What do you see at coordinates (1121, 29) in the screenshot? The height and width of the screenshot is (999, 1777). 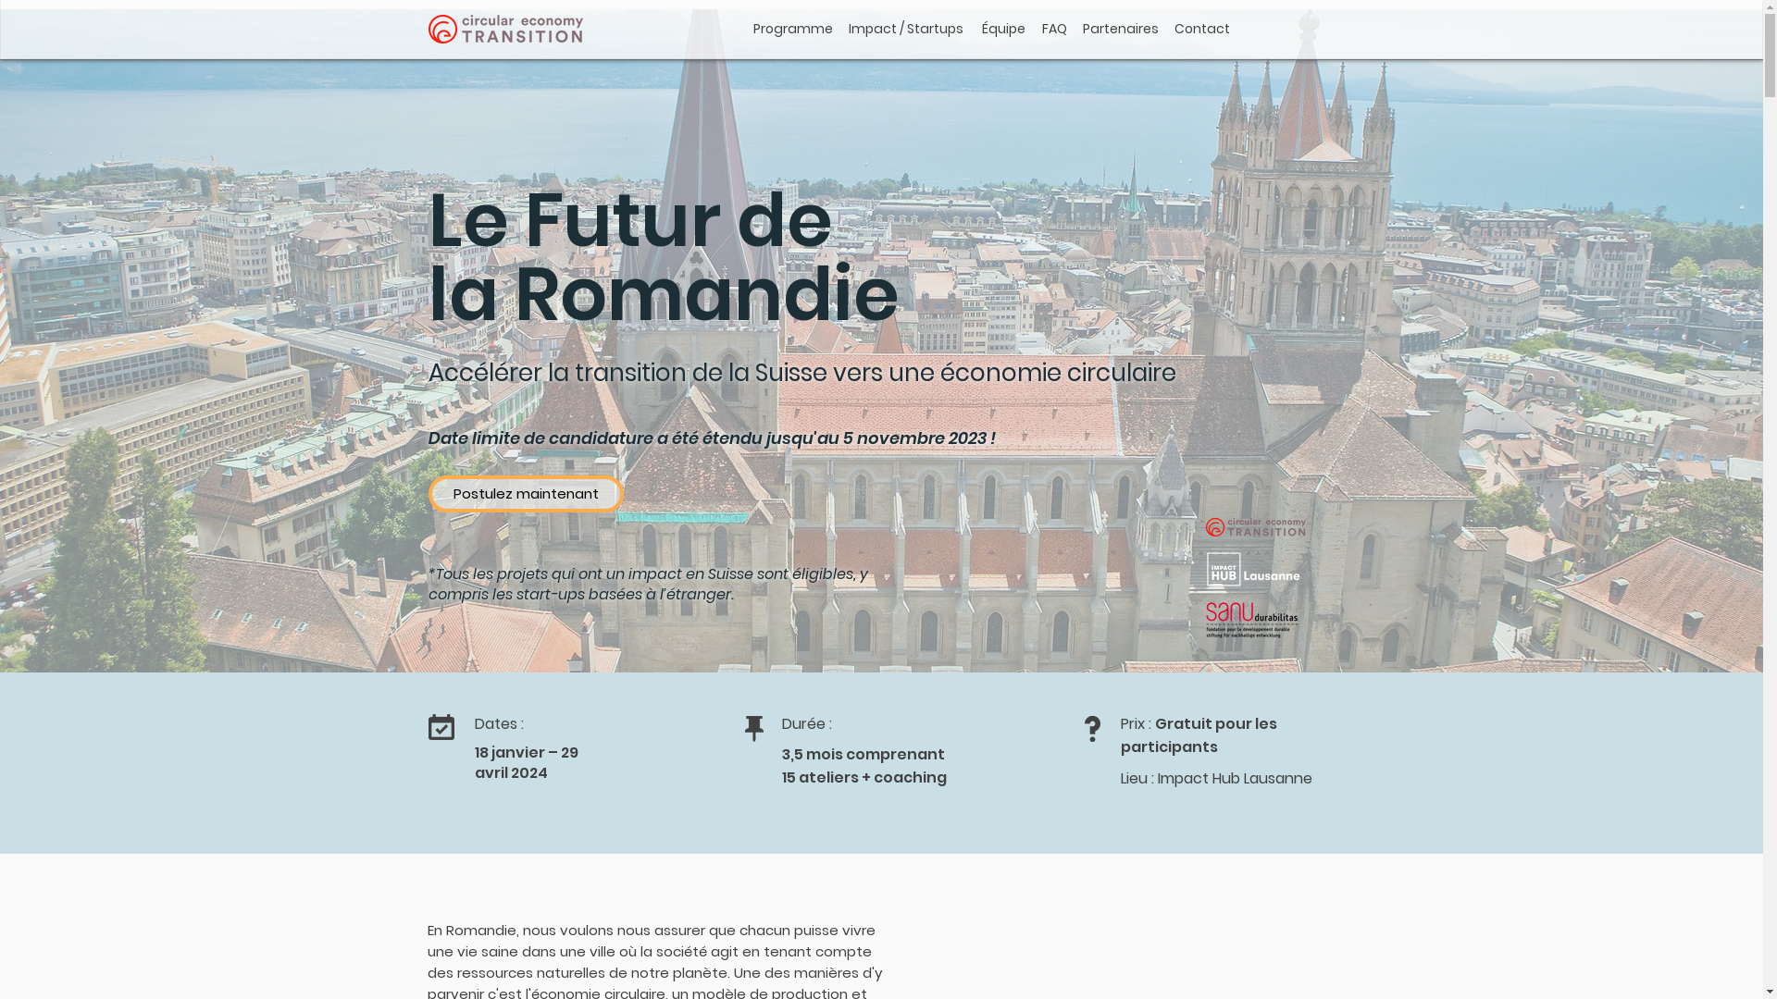 I see `Partenaires` at bounding box center [1121, 29].